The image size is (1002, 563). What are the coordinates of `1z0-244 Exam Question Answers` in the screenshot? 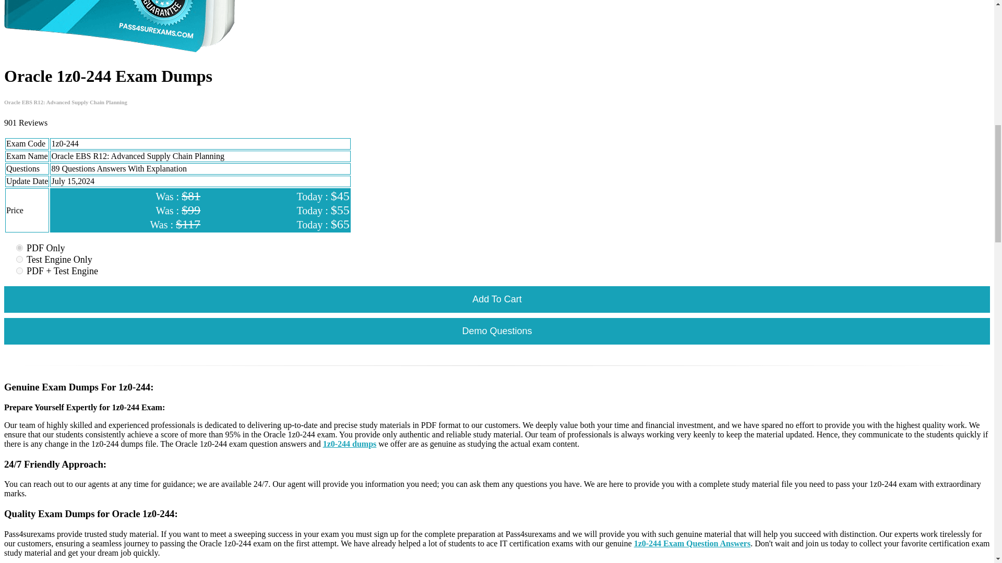 It's located at (692, 543).